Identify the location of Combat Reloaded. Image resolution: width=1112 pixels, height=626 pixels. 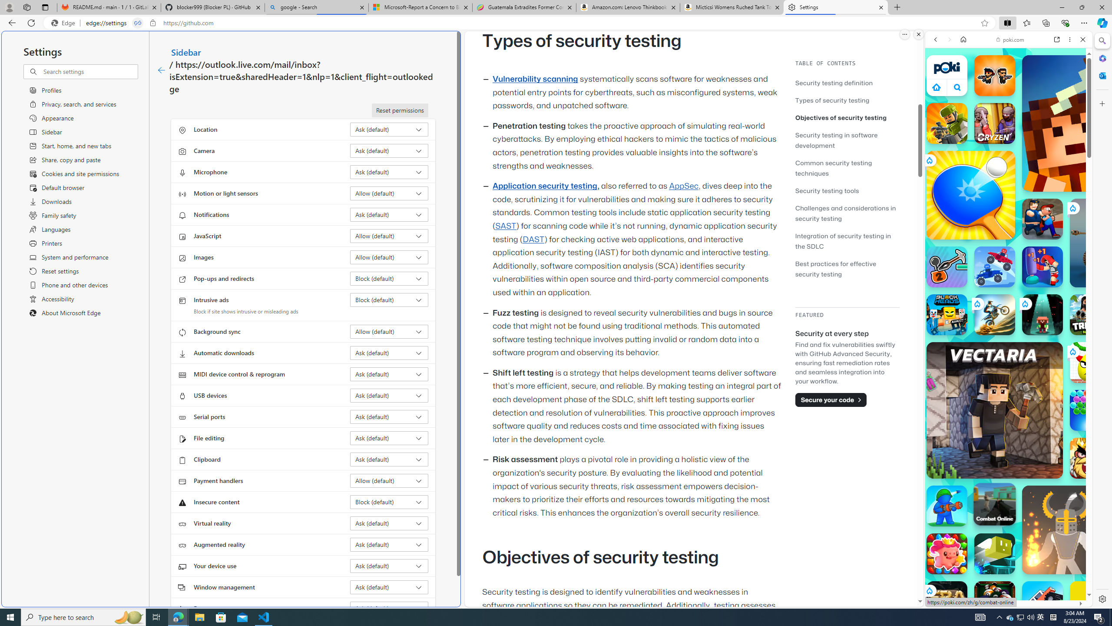
(1029, 439).